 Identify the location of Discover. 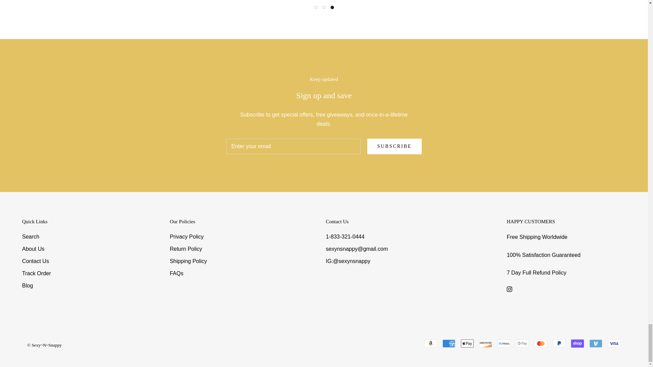
(486, 343).